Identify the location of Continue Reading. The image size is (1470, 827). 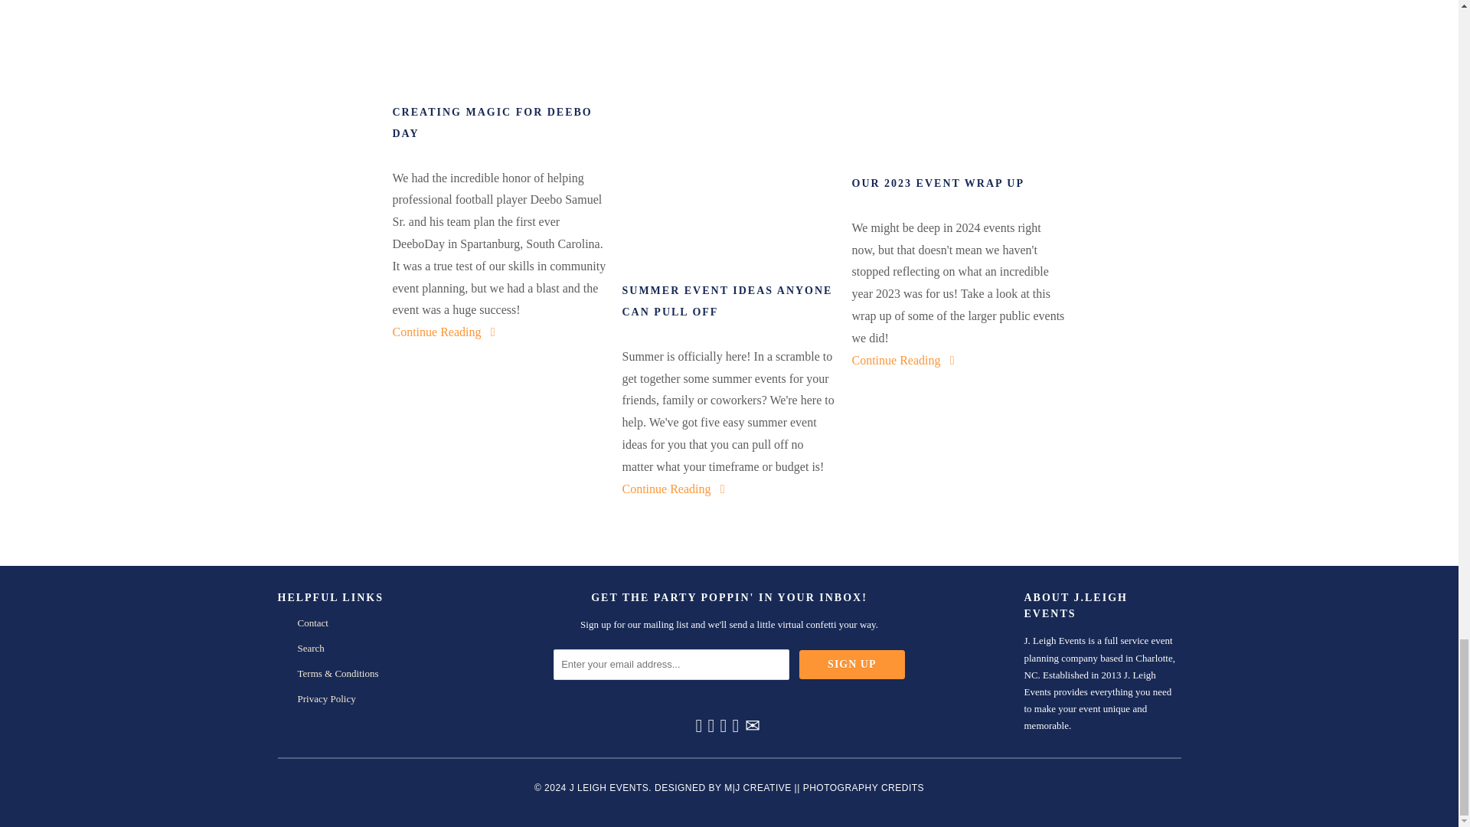
(675, 489).